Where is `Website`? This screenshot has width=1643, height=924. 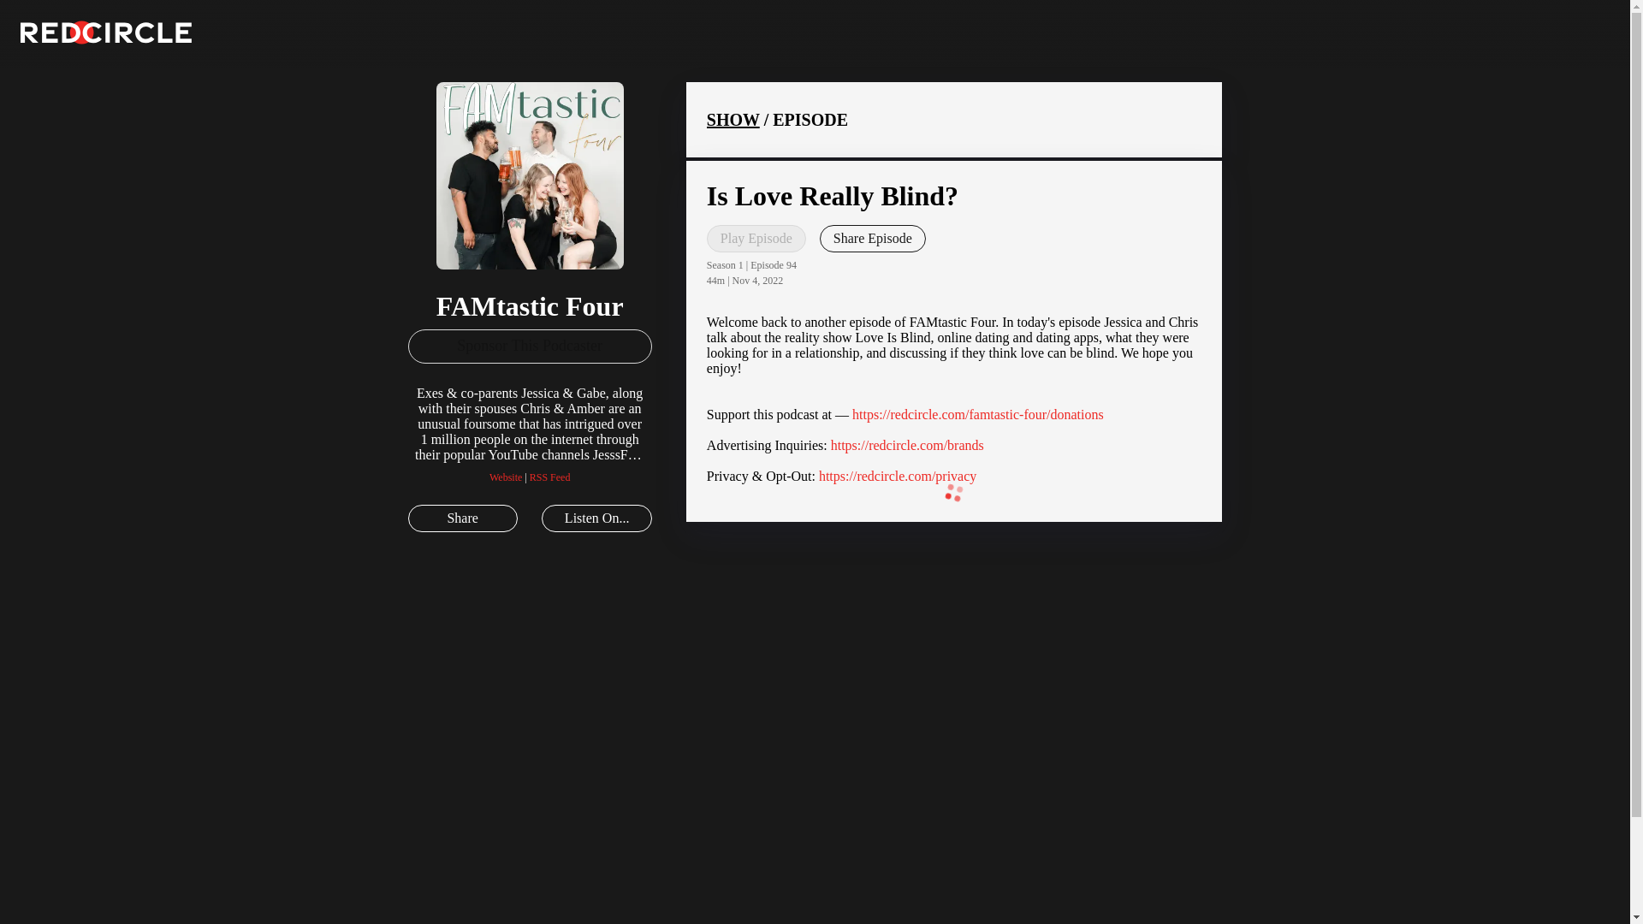
Website is located at coordinates (506, 477).